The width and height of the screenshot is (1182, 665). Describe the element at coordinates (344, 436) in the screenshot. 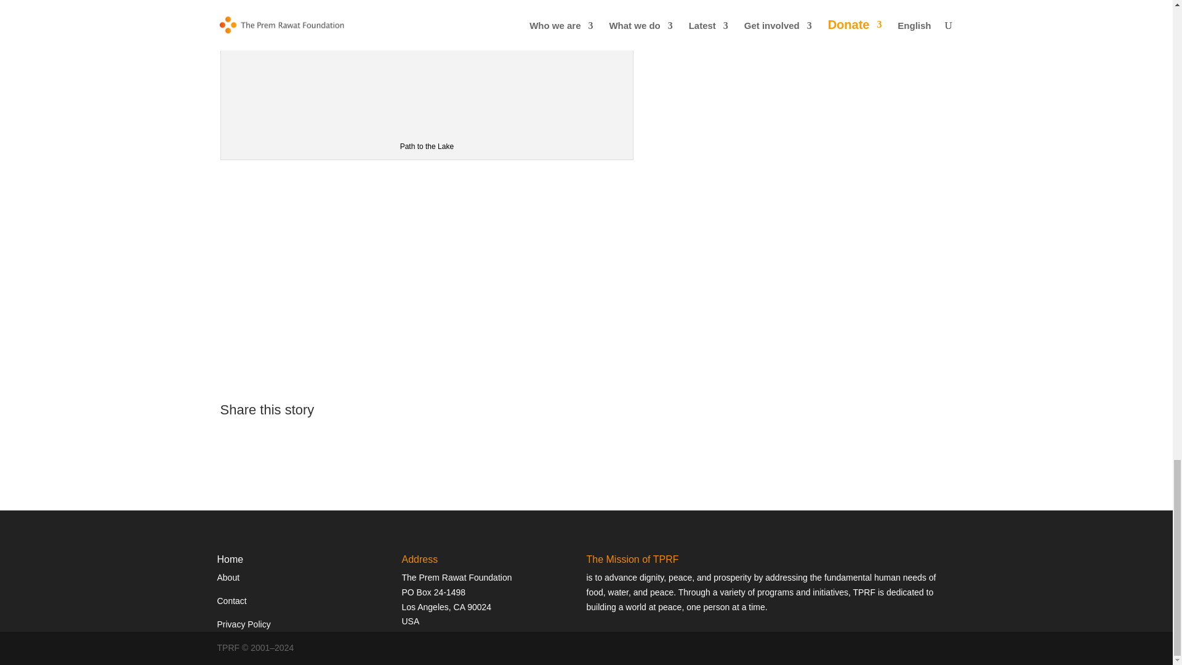

I see `Share by email` at that location.